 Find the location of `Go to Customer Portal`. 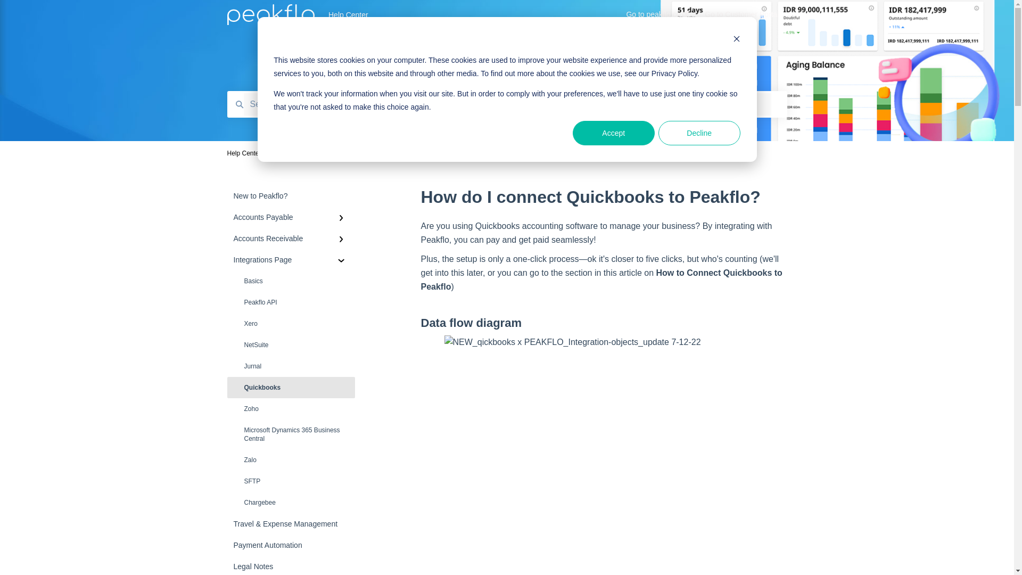

Go to Customer Portal is located at coordinates (742, 18).